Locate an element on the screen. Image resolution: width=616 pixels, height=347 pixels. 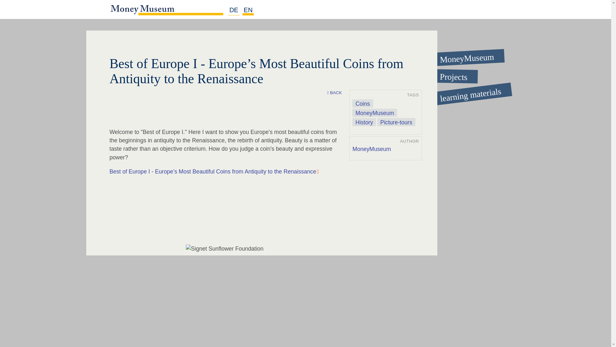
Projects is located at coordinates (464, 76).